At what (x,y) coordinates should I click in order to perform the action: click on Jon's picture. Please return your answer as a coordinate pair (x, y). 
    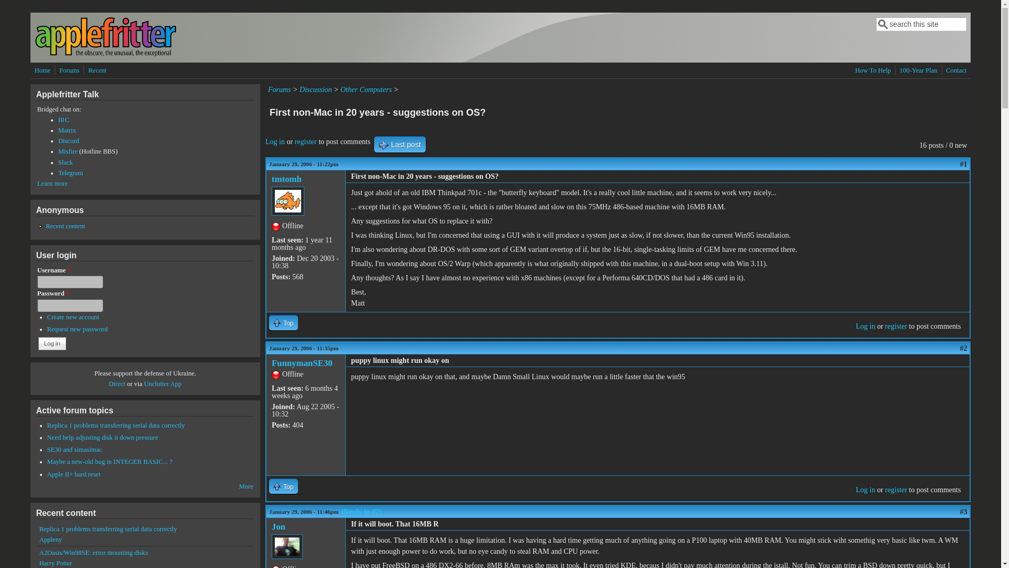
    Looking at the image, I should click on (287, 546).